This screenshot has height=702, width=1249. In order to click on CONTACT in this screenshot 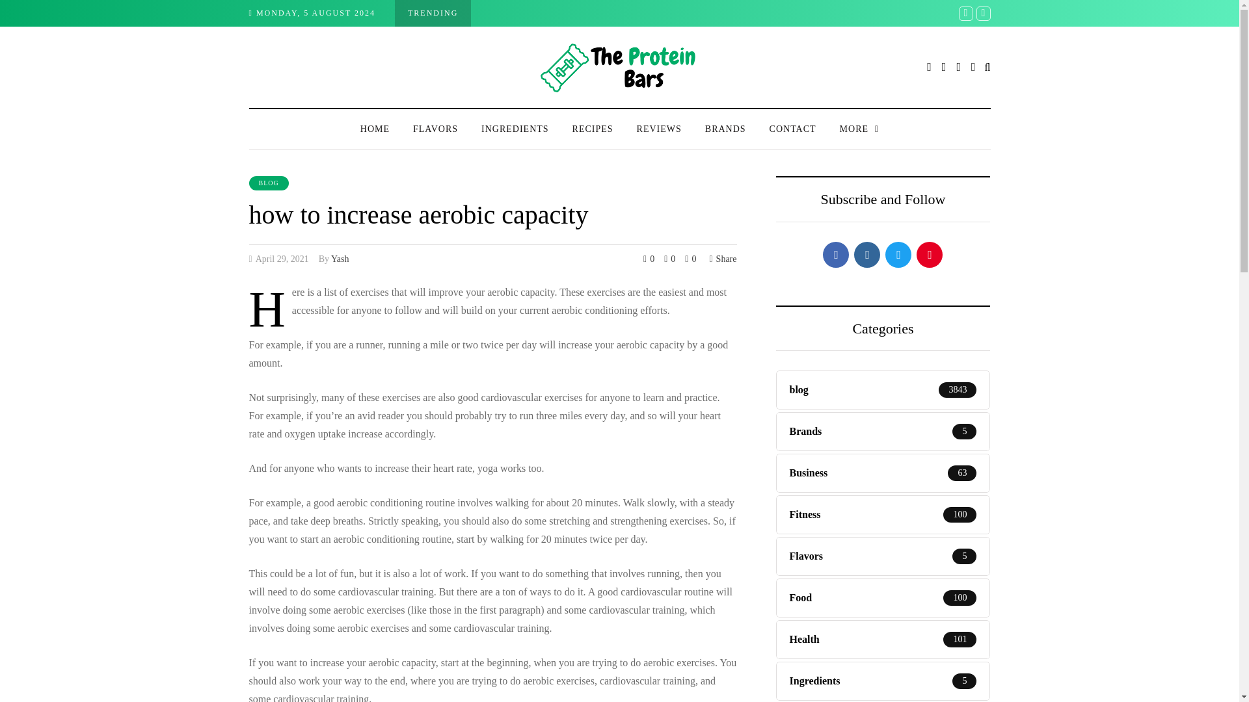, I will do `click(792, 129)`.